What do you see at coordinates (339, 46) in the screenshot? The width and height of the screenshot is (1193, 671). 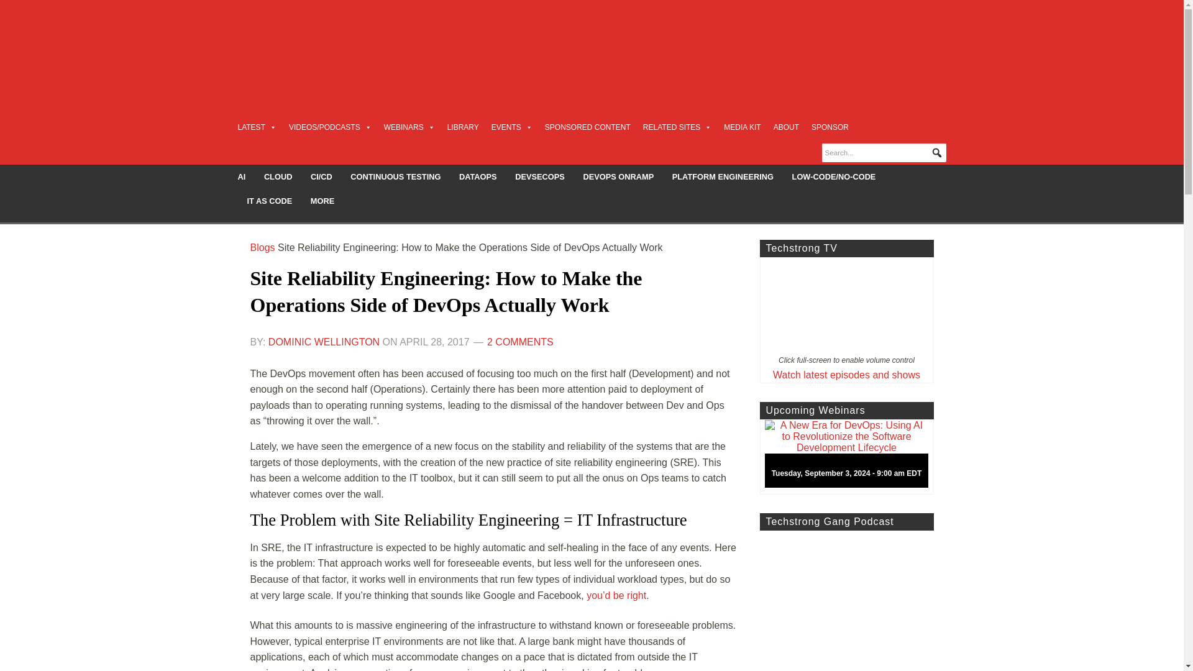 I see `DEVOPS.COM` at bounding box center [339, 46].